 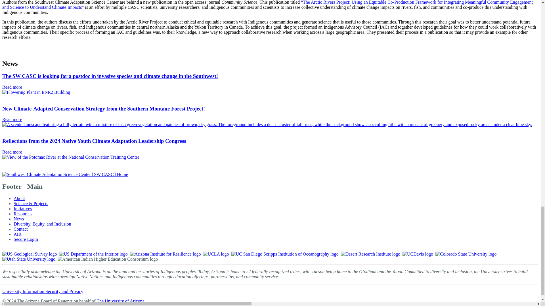 What do you see at coordinates (418, 254) in the screenshot?
I see `UCDavis` at bounding box center [418, 254].